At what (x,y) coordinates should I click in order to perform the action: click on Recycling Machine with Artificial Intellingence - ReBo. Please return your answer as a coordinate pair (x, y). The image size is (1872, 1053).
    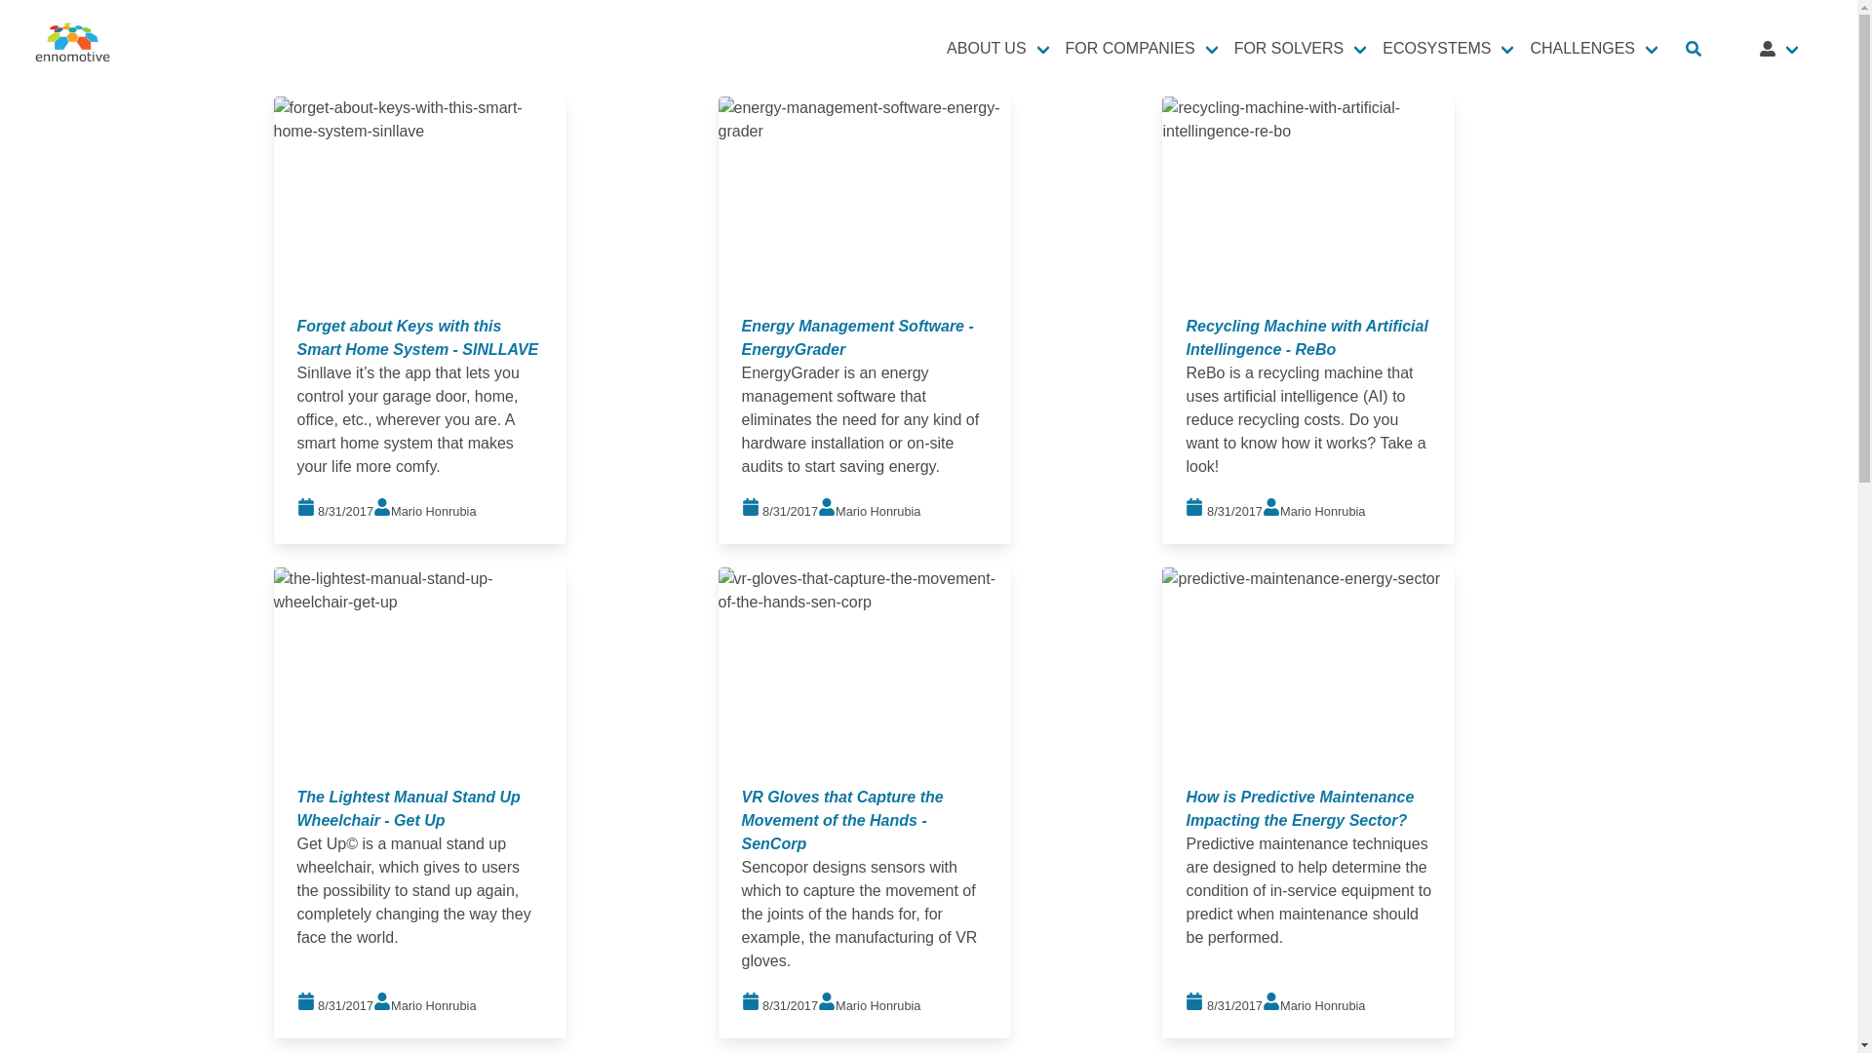
    Looking at the image, I should click on (1306, 337).